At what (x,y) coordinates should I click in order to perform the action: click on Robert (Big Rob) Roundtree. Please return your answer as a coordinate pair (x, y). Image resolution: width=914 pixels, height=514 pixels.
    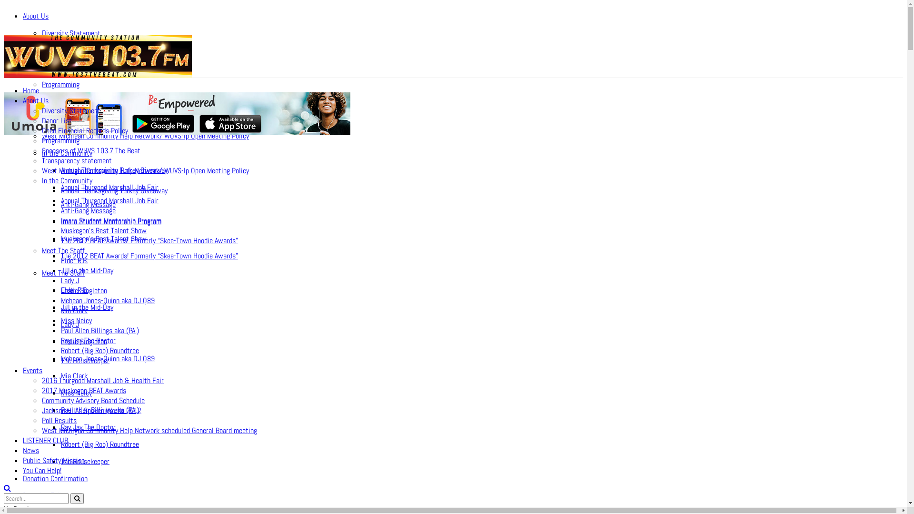
    Looking at the image, I should click on (100, 445).